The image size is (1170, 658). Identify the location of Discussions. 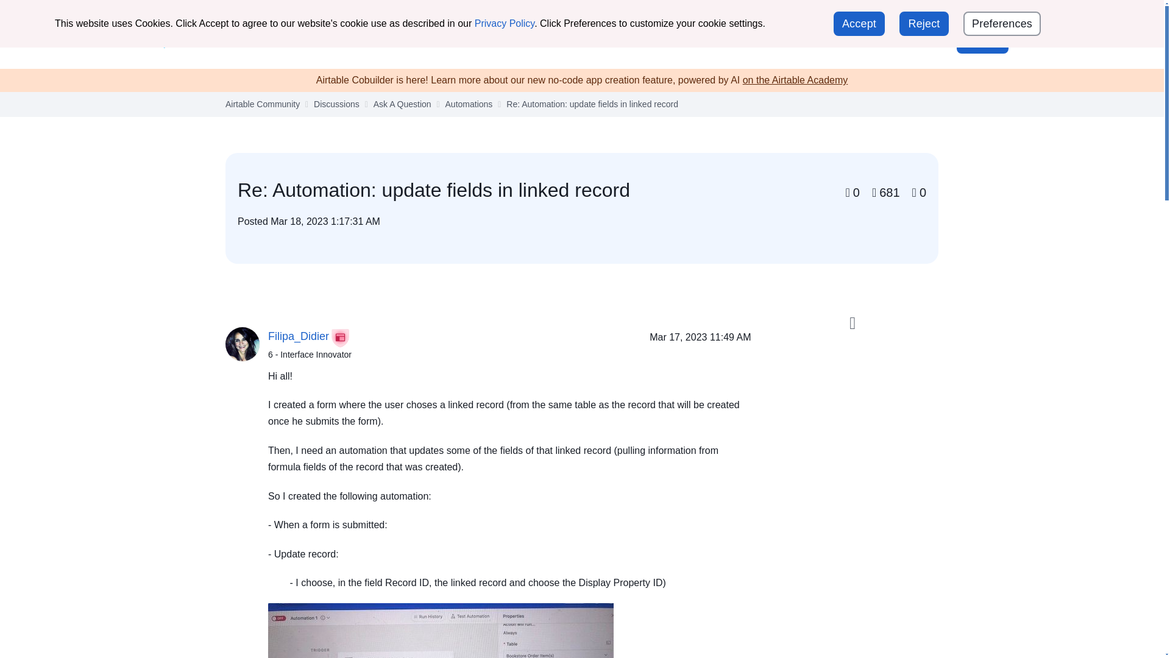
(417, 41).